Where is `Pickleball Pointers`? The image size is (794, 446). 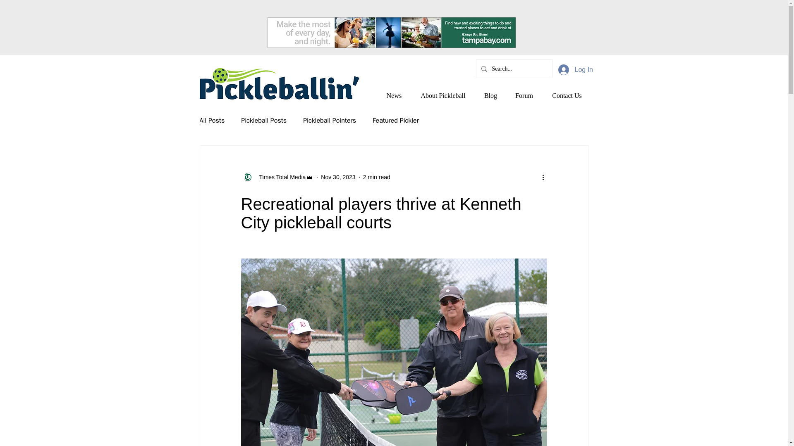
Pickleball Pointers is located at coordinates (329, 121).